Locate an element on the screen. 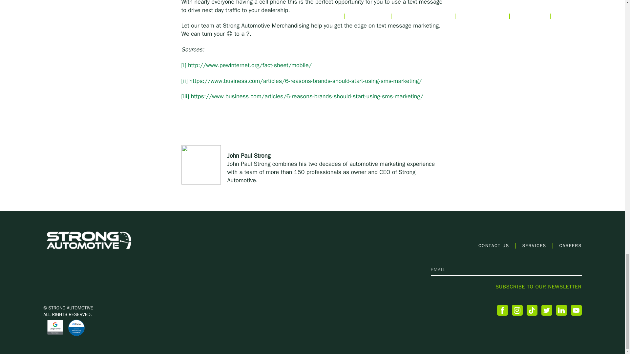 The width and height of the screenshot is (630, 354). Google Premier Partner is located at coordinates (55, 327).